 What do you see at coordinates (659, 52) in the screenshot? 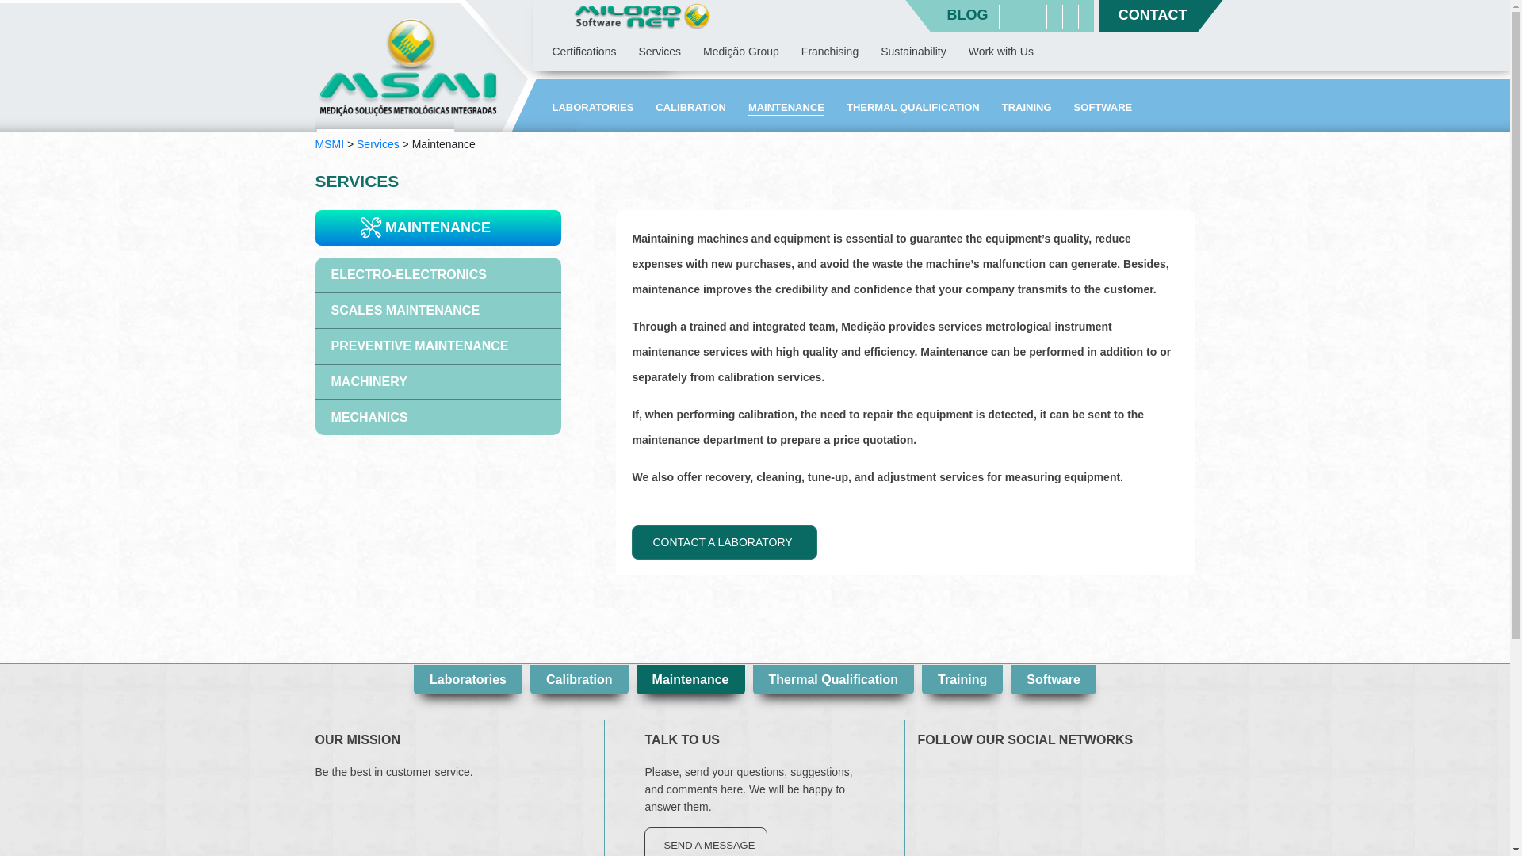
I see `Services` at bounding box center [659, 52].